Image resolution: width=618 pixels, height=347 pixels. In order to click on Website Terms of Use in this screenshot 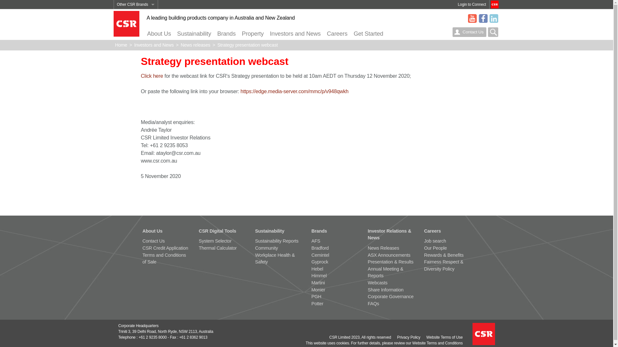, I will do `click(445, 337)`.